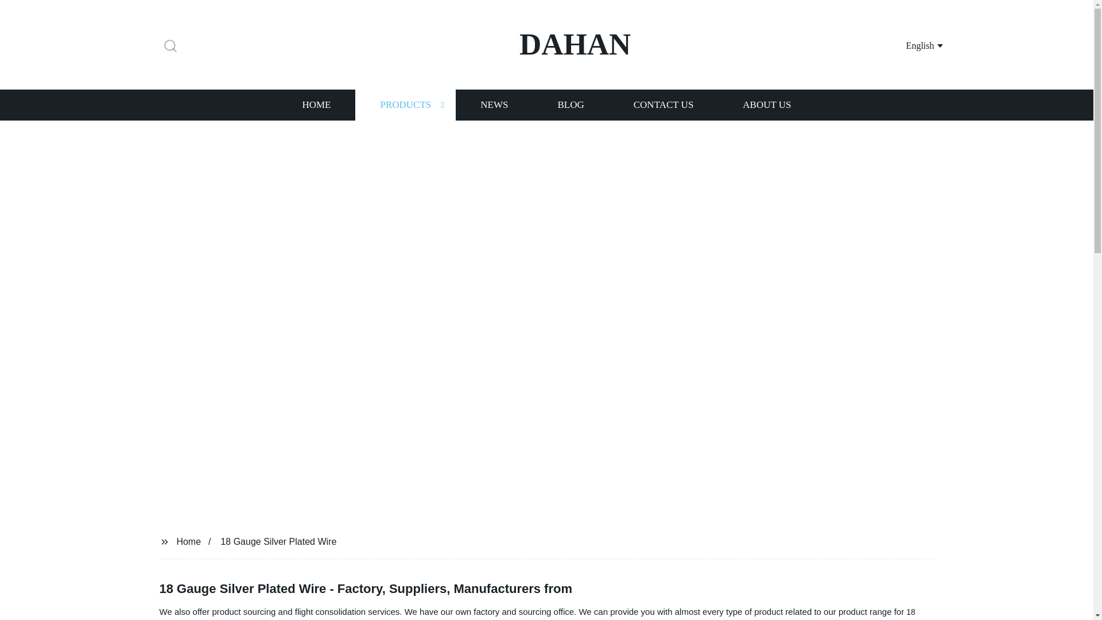 The width and height of the screenshot is (1102, 620). I want to click on 18 Gauge Silver Plated Wire, so click(537, 614).